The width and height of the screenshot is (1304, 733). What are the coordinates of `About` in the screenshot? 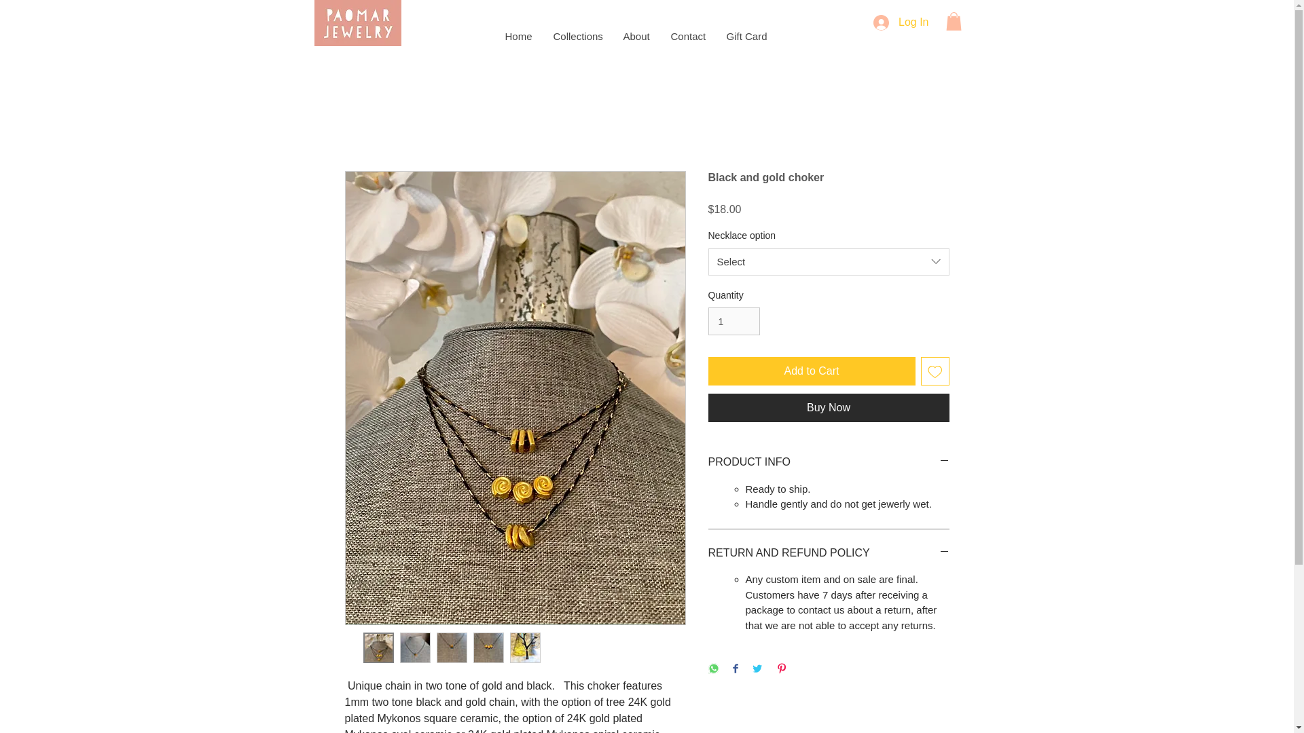 It's located at (636, 37).